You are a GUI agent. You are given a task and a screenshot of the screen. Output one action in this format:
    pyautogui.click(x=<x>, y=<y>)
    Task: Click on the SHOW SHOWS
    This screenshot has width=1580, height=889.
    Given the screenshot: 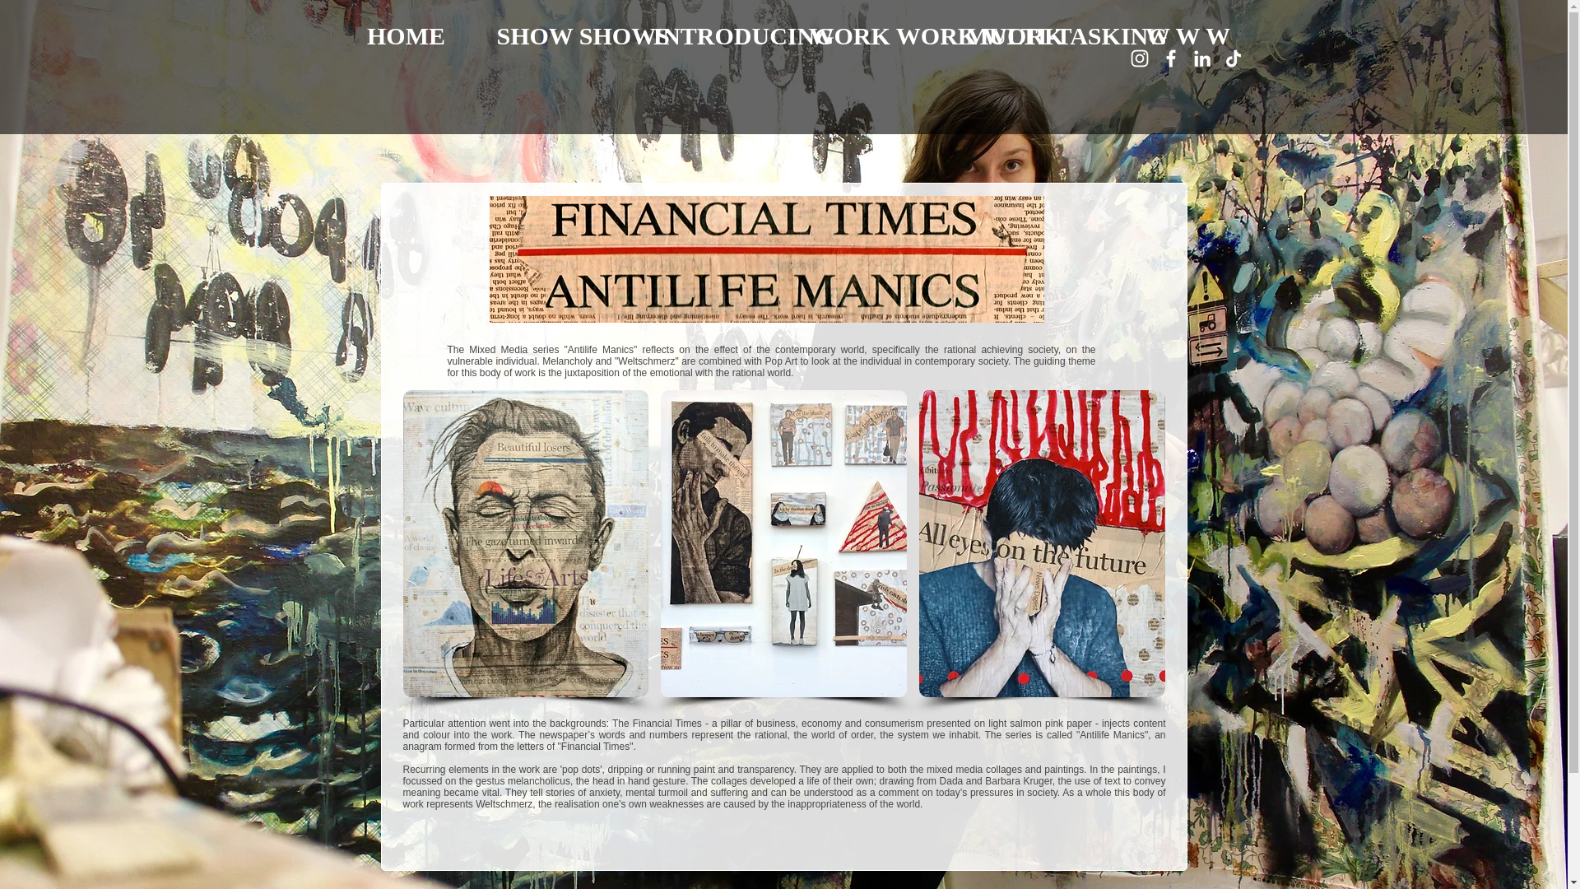 What is the action you would take?
    pyautogui.click(x=561, y=35)
    